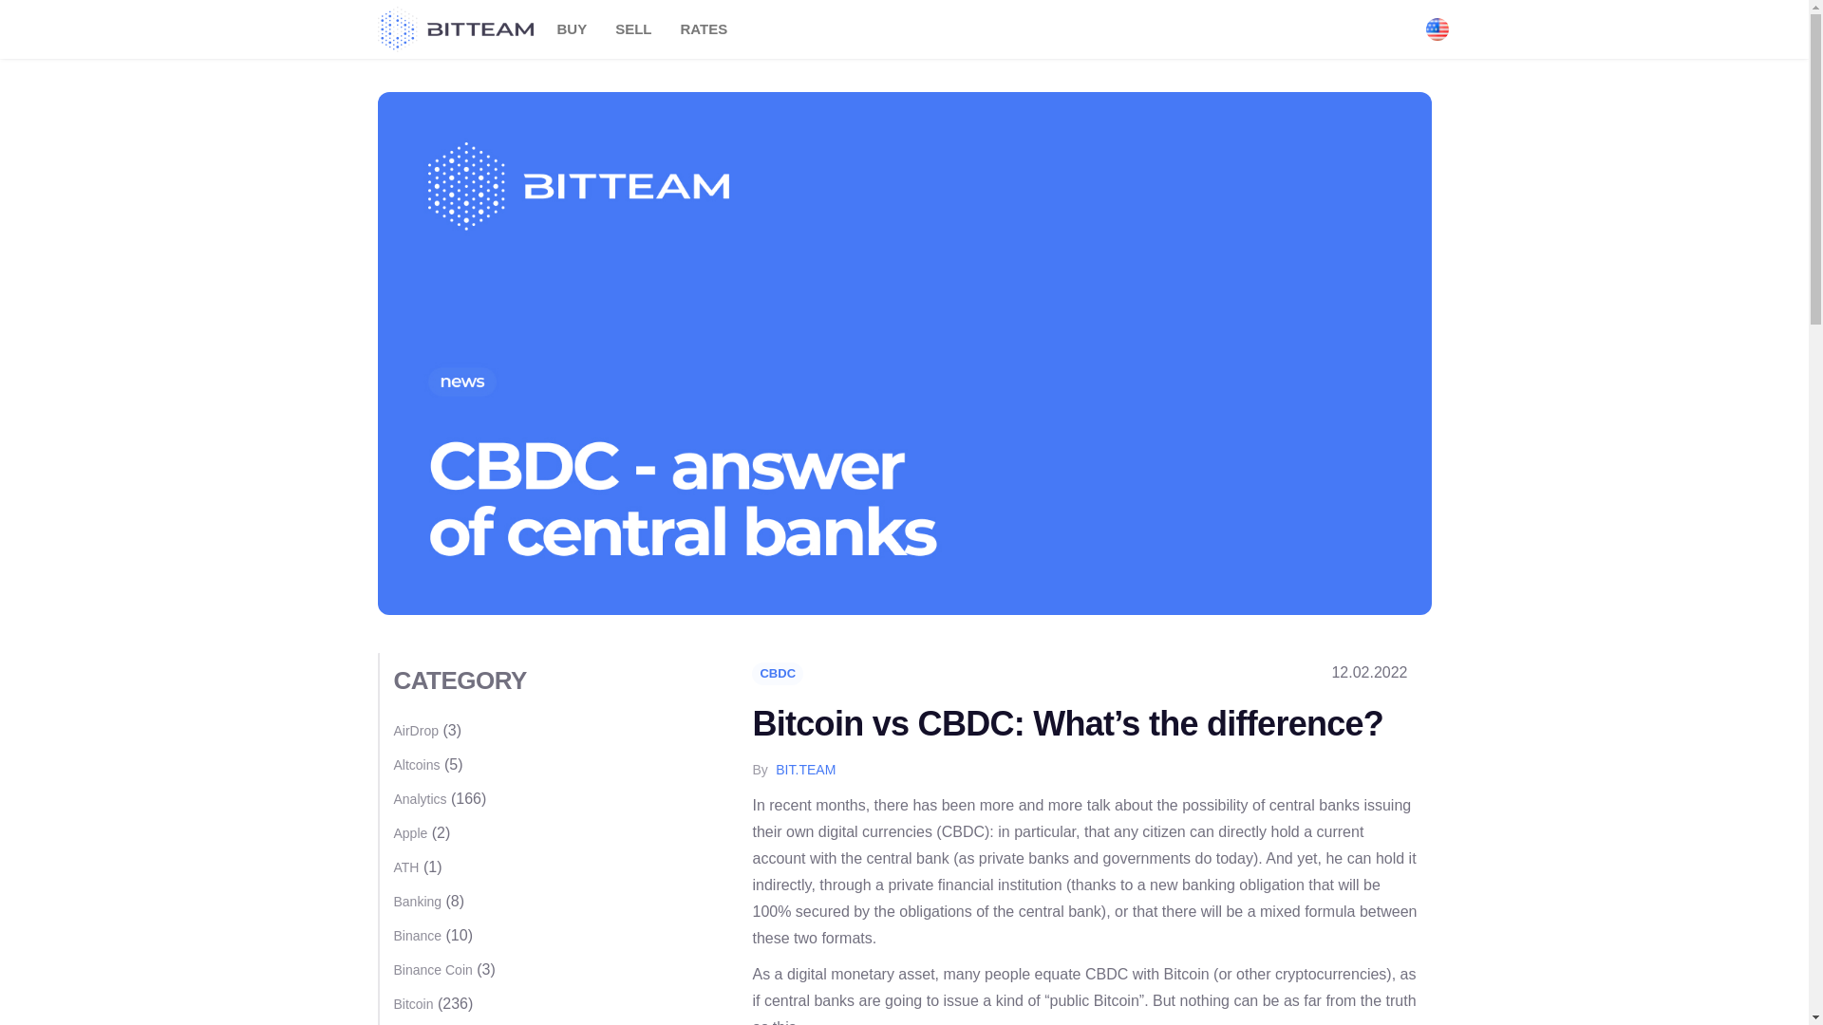  I want to click on Buy, so click(572, 28).